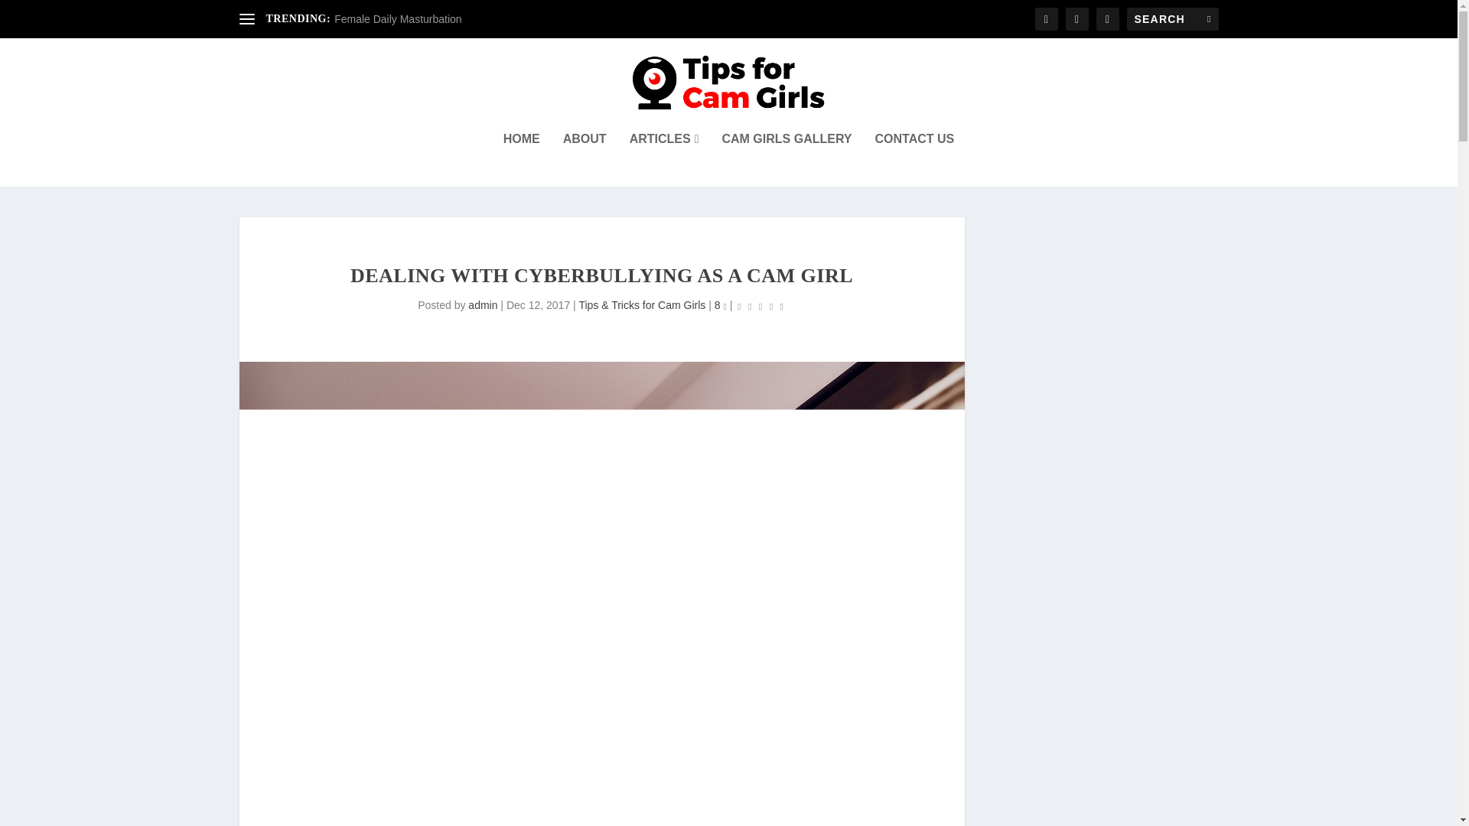  Describe the element at coordinates (761, 306) in the screenshot. I see `Rating: 0.00` at that location.